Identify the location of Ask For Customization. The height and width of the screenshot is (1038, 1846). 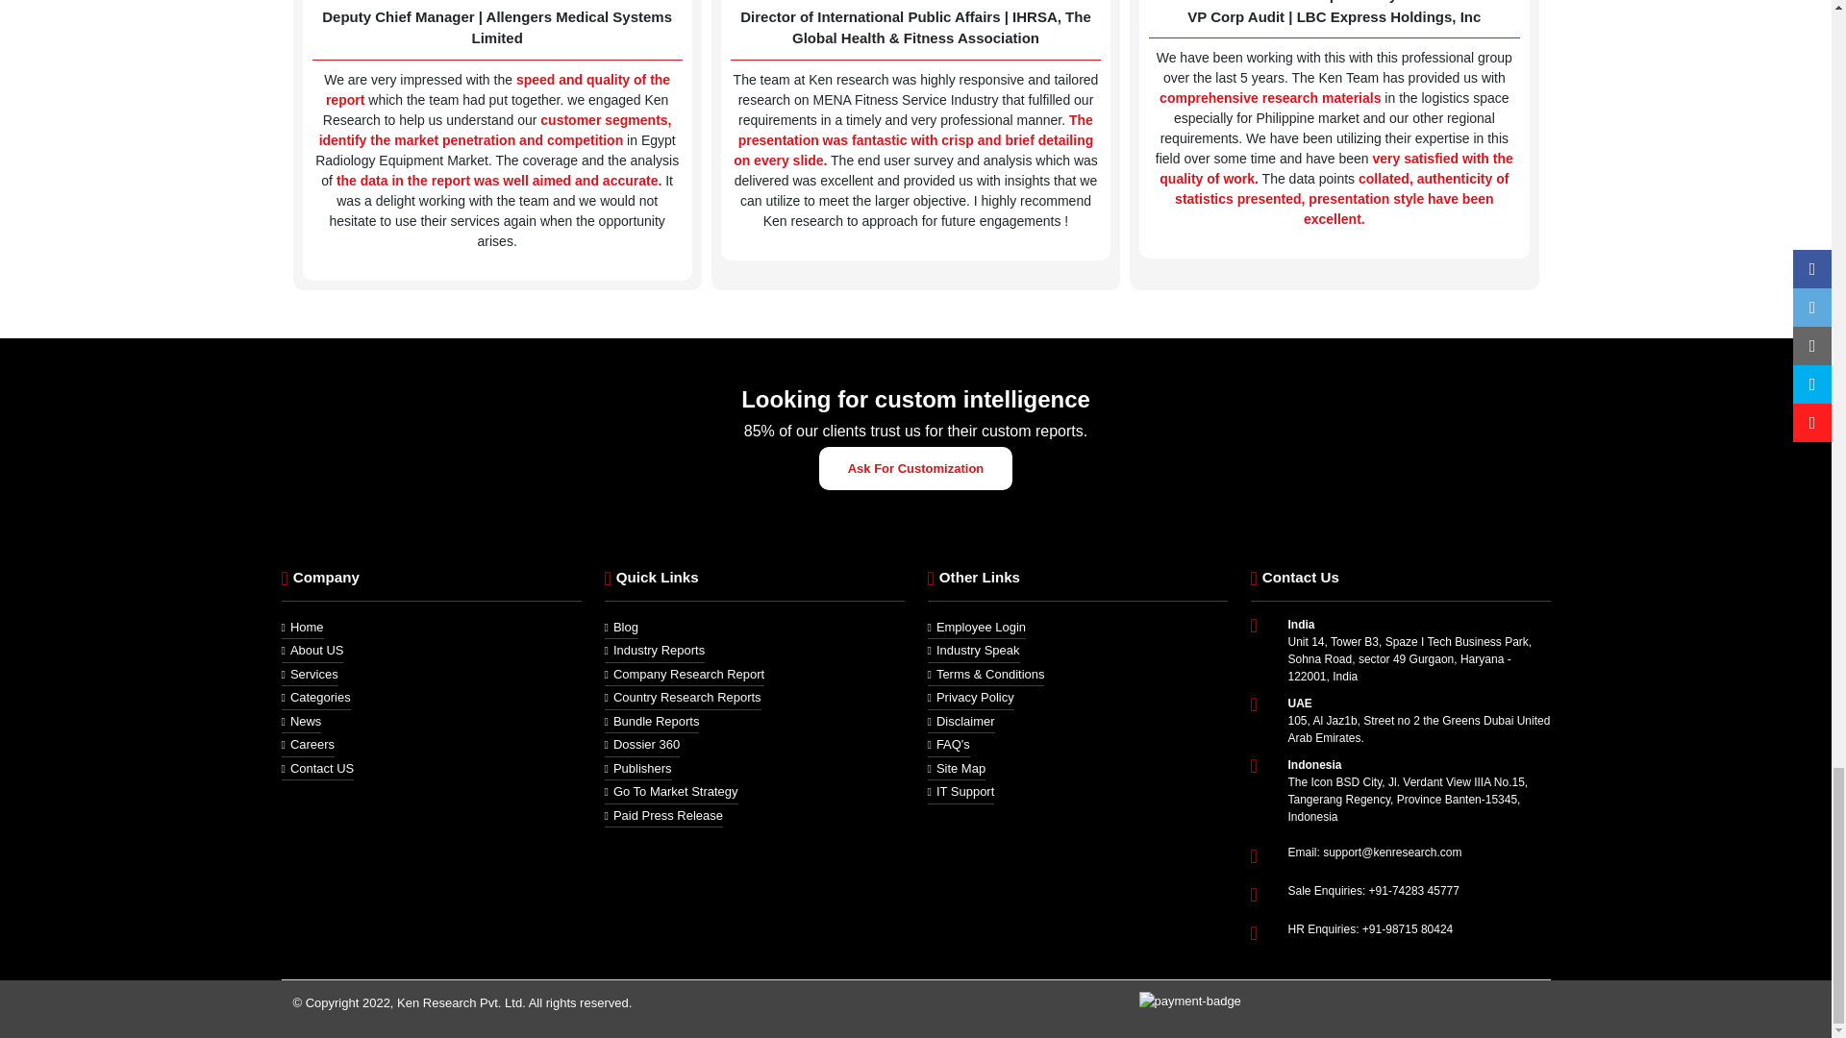
(916, 468).